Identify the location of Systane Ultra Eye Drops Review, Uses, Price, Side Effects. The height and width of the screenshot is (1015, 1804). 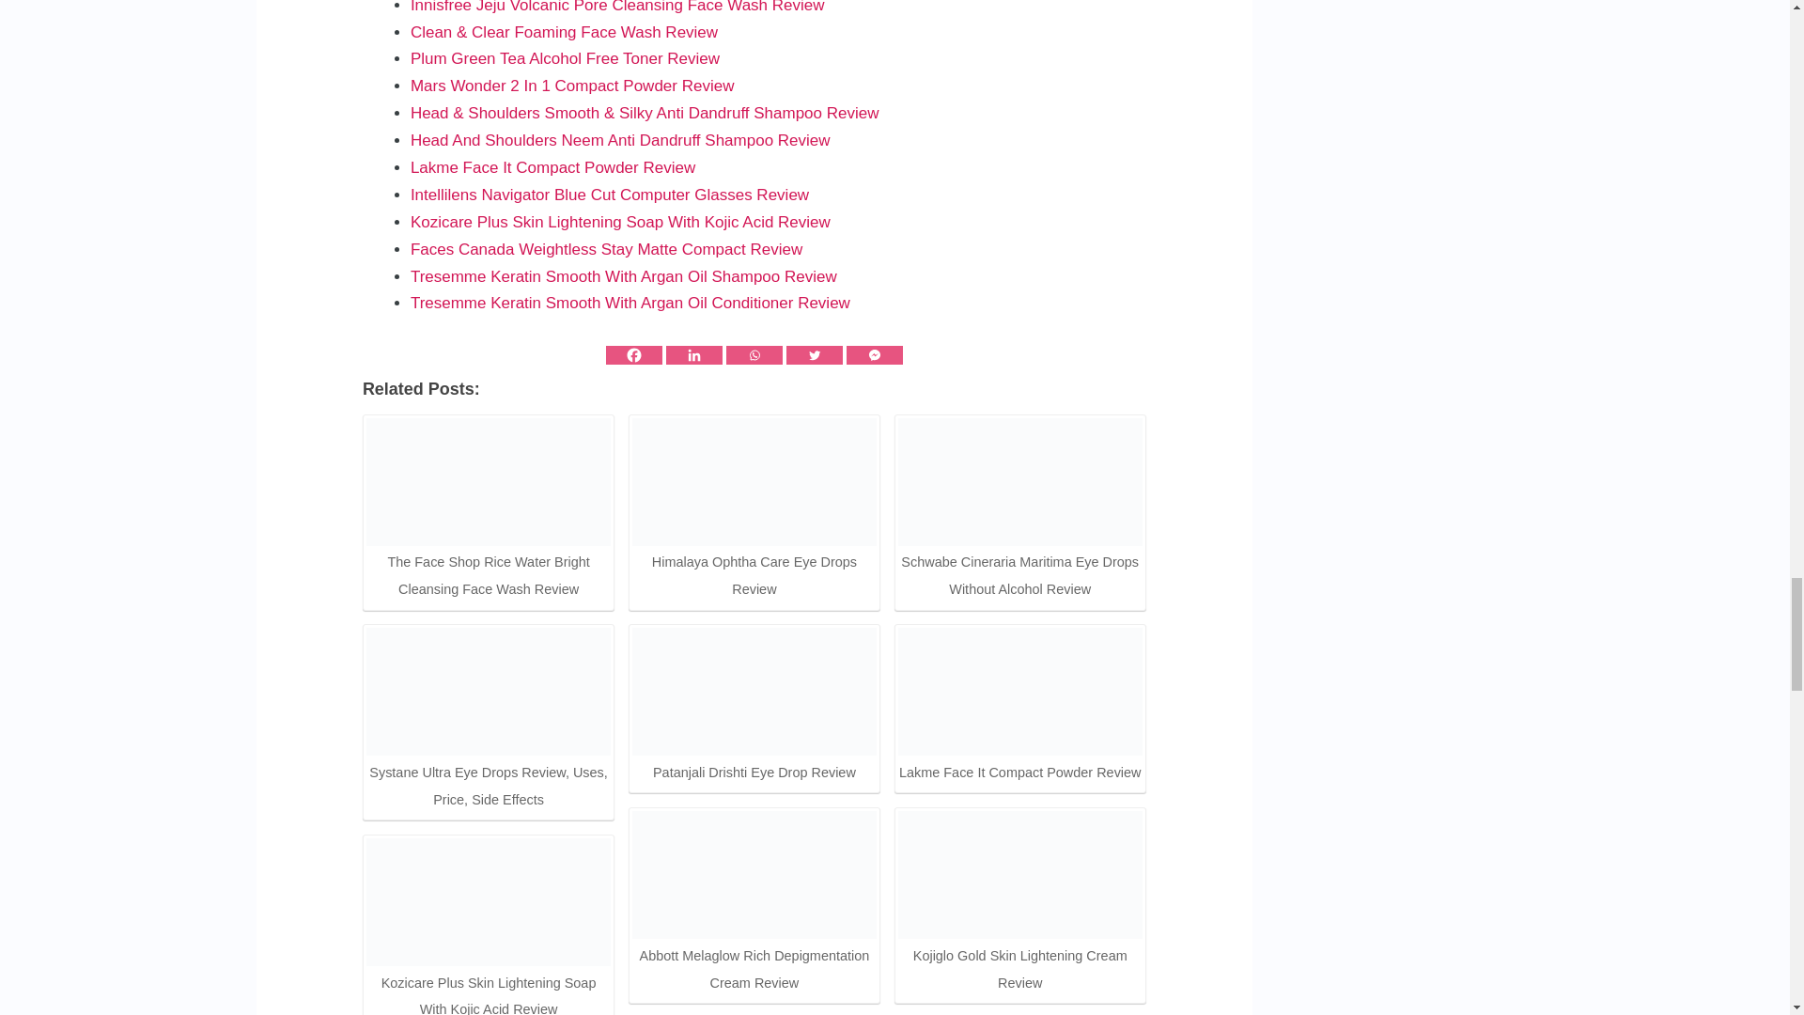
(489, 692).